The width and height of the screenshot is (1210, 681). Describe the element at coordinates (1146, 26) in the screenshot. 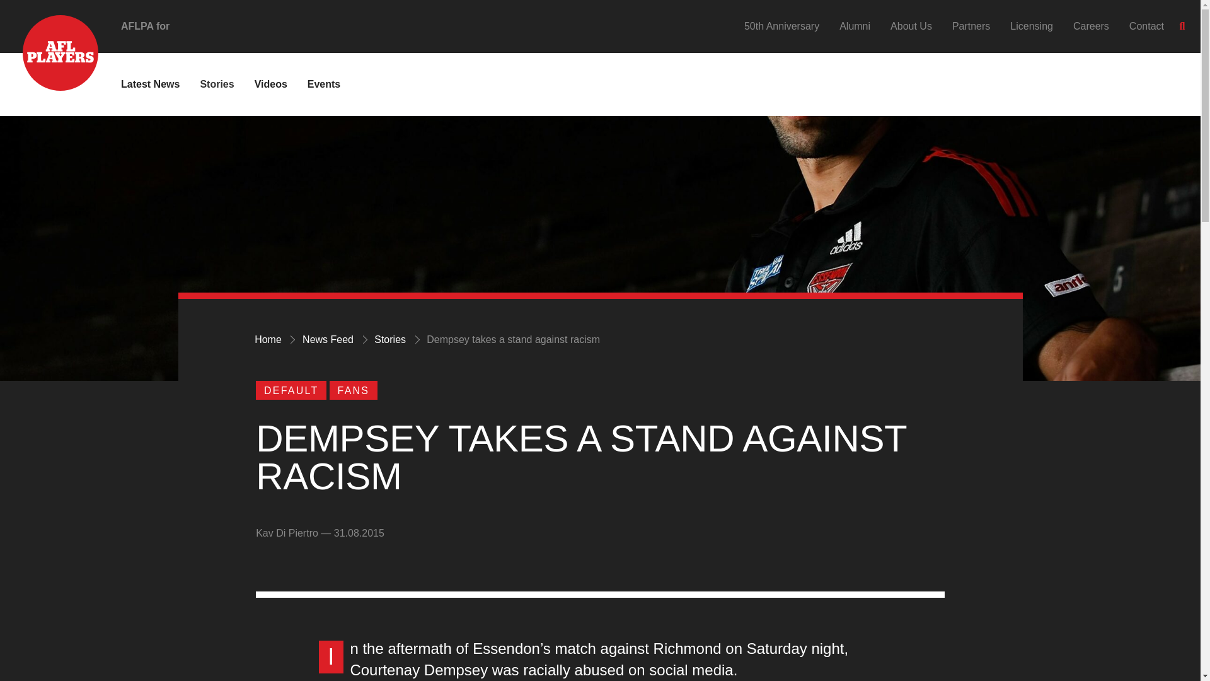

I see `Contact` at that location.